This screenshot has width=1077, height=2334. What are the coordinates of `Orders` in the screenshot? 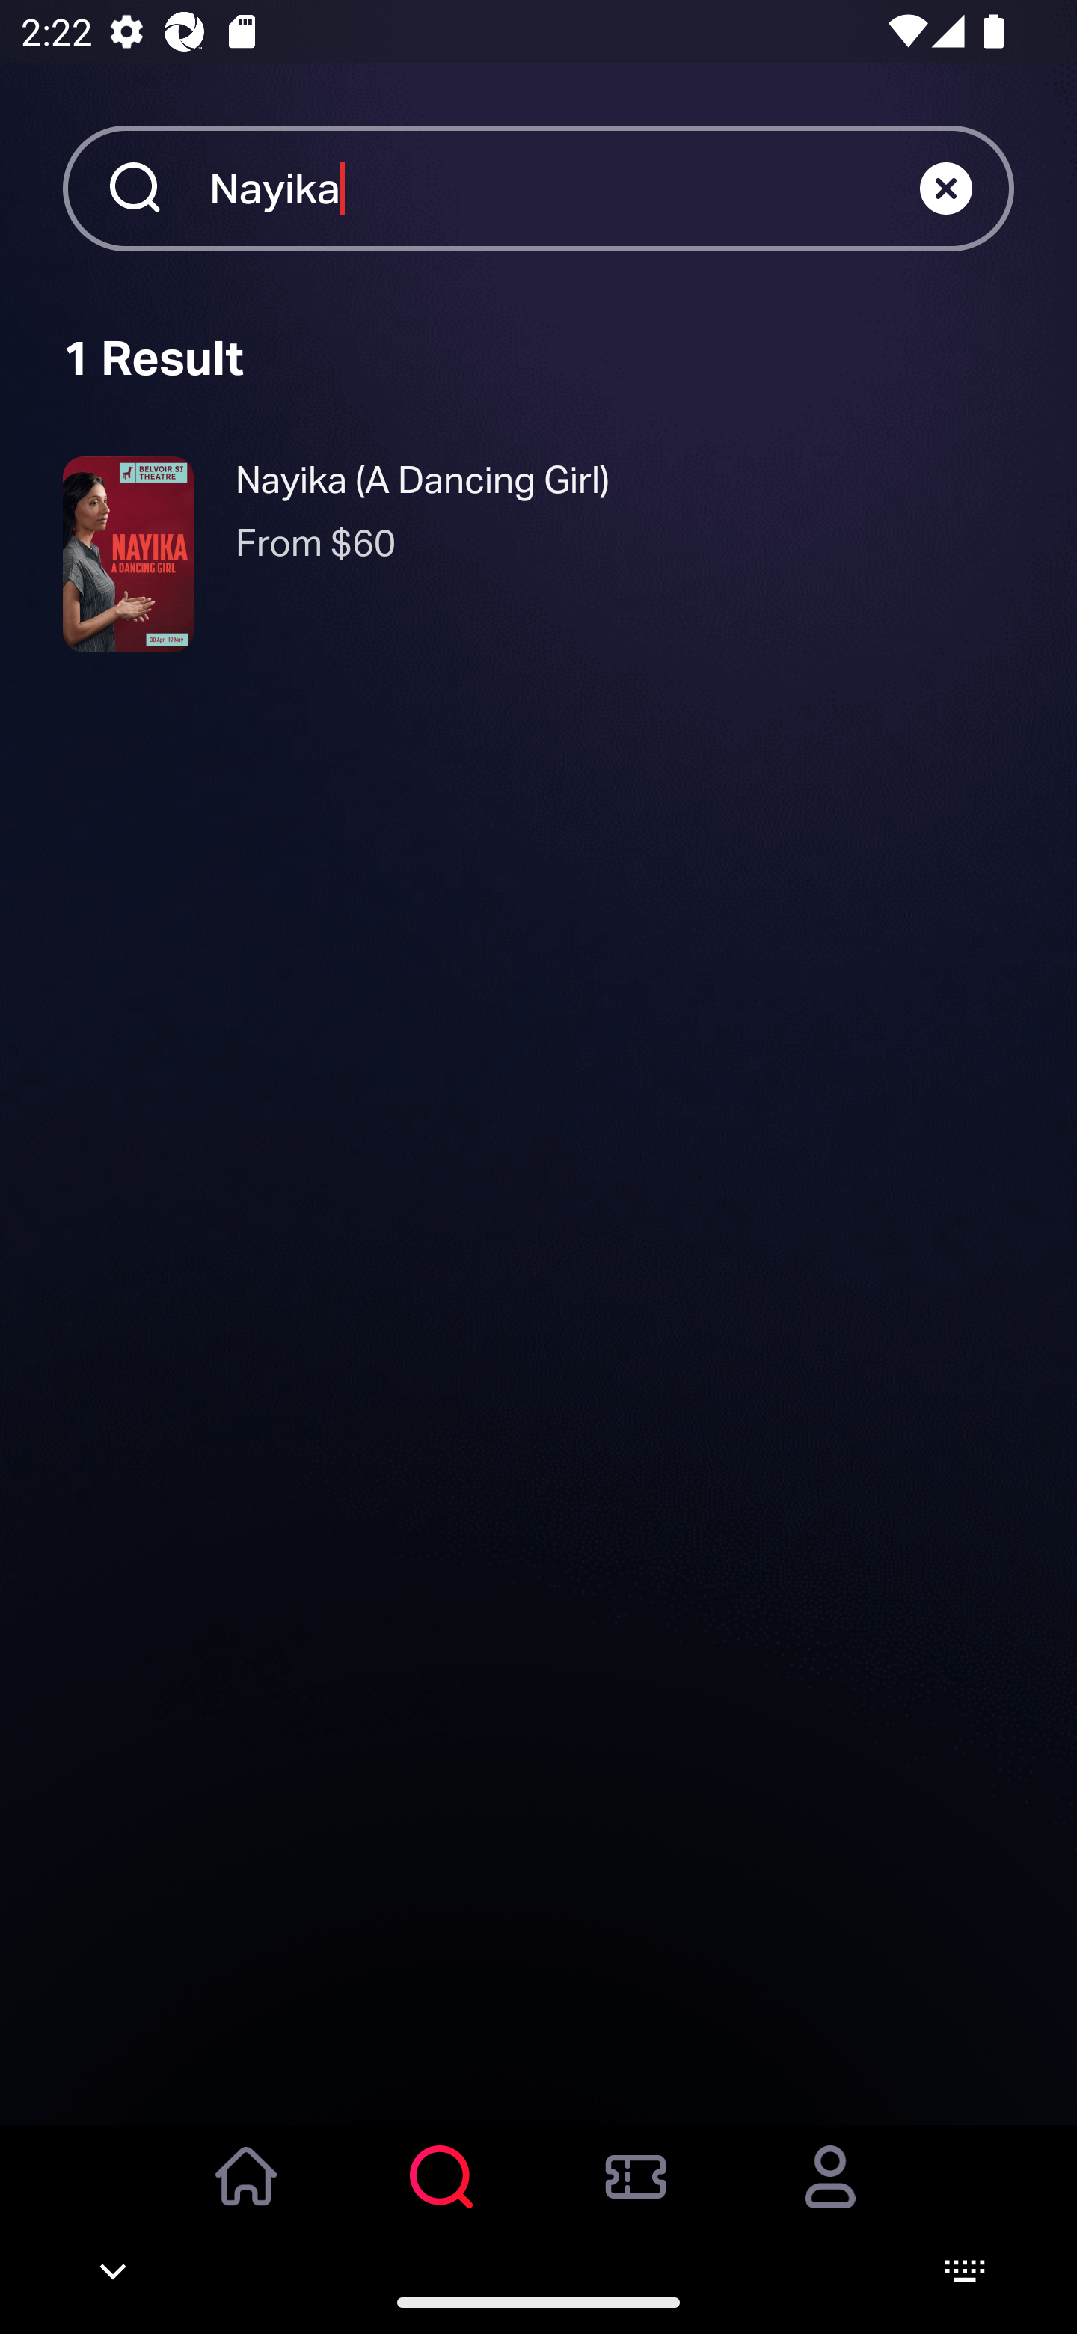 It's located at (636, 2197).